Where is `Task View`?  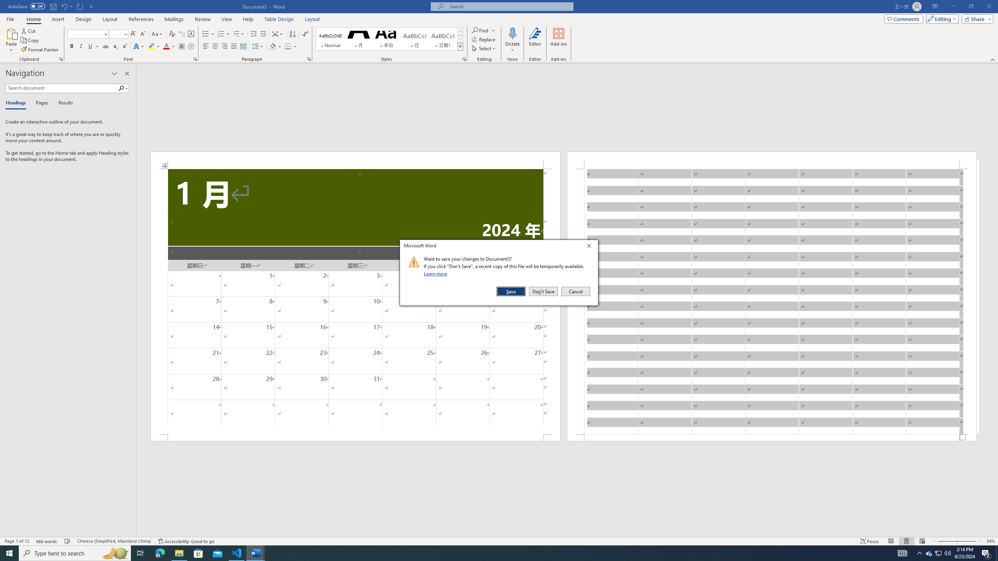 Task View is located at coordinates (140, 553).